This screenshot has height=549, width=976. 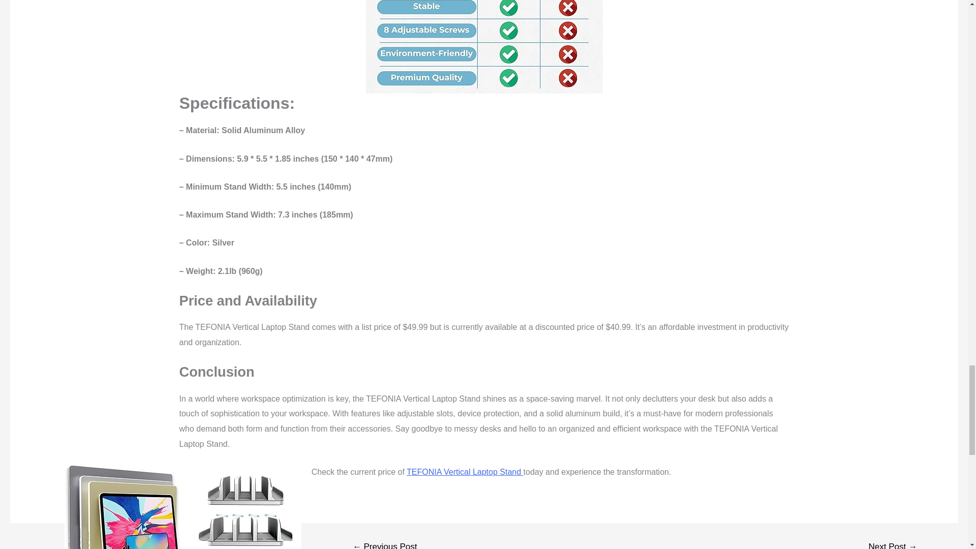 What do you see at coordinates (465, 472) in the screenshot?
I see `TEFONIA Vertical Laptop Stand` at bounding box center [465, 472].